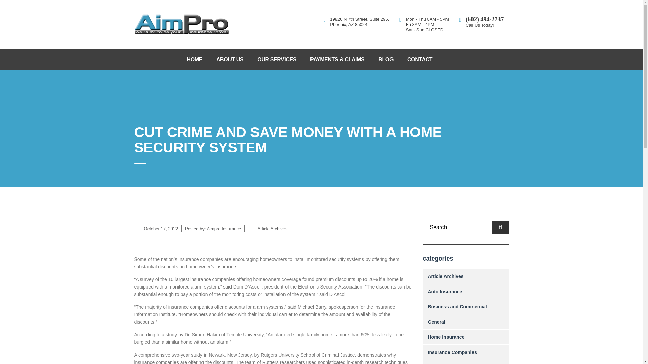 This screenshot has width=648, height=364. I want to click on Article Archives, so click(272, 229).